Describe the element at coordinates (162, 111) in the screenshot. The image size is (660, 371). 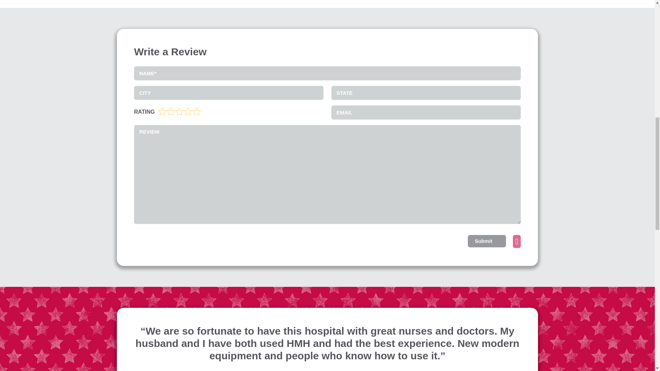
I see `1 - Terrible` at that location.